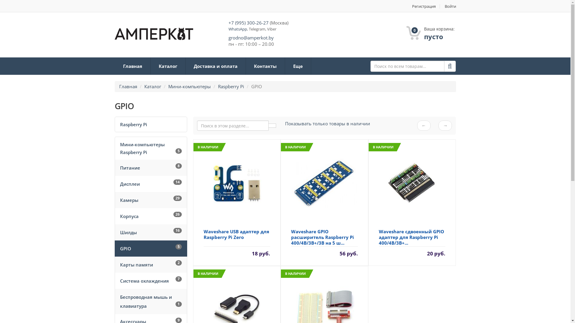  Describe the element at coordinates (151, 124) in the screenshot. I see `Raspberry Pi` at that location.